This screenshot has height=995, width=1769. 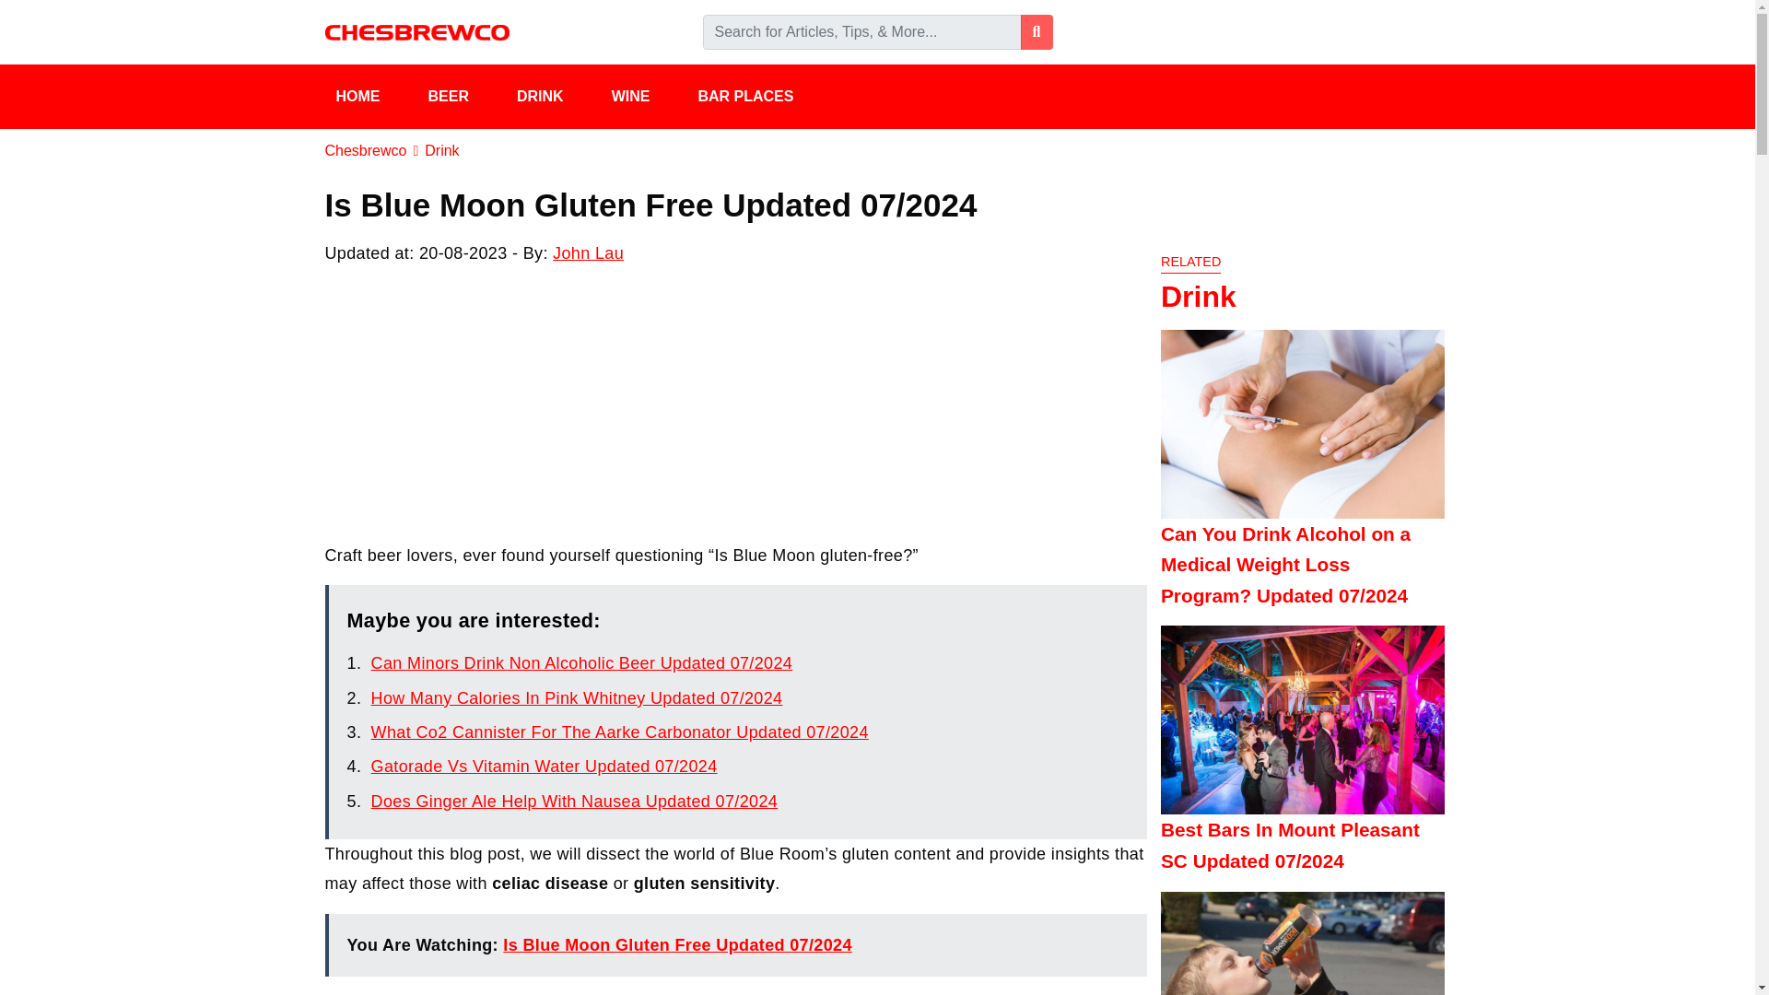 I want to click on Drink, so click(x=440, y=150).